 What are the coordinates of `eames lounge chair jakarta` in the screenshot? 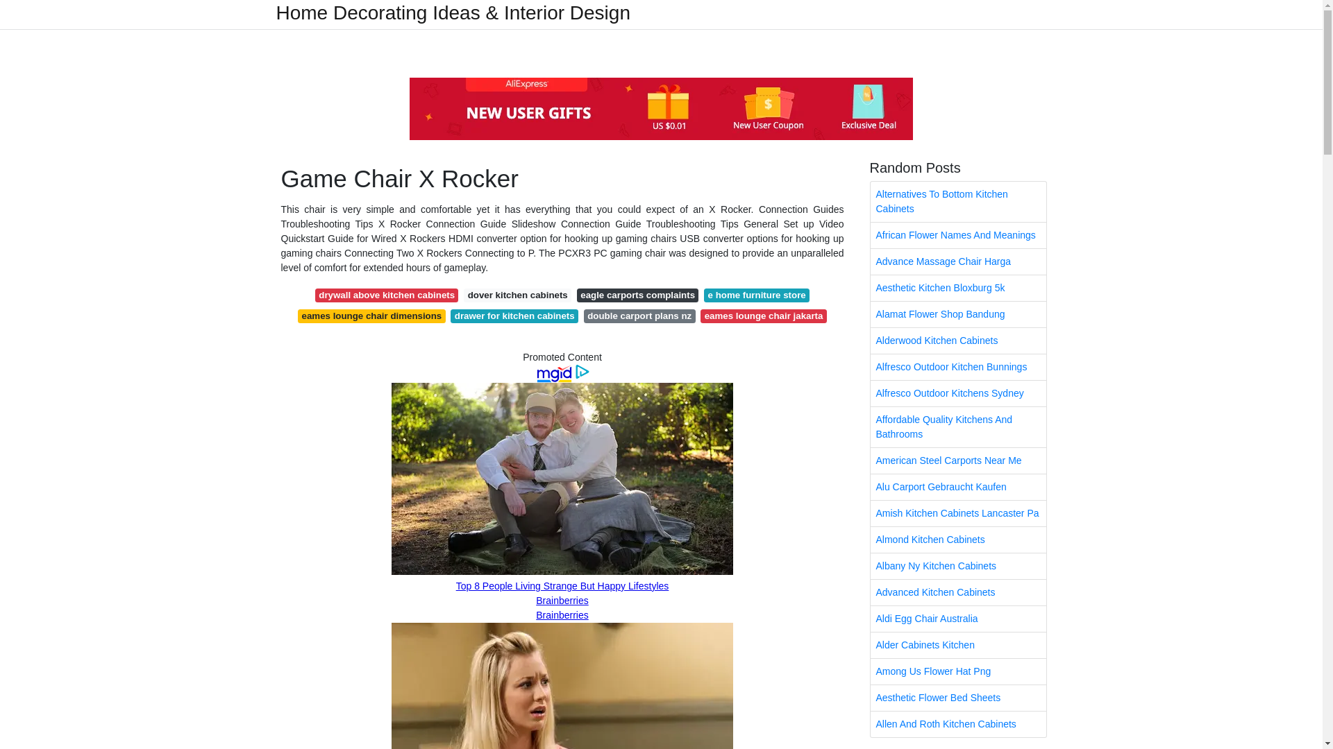 It's located at (764, 316).